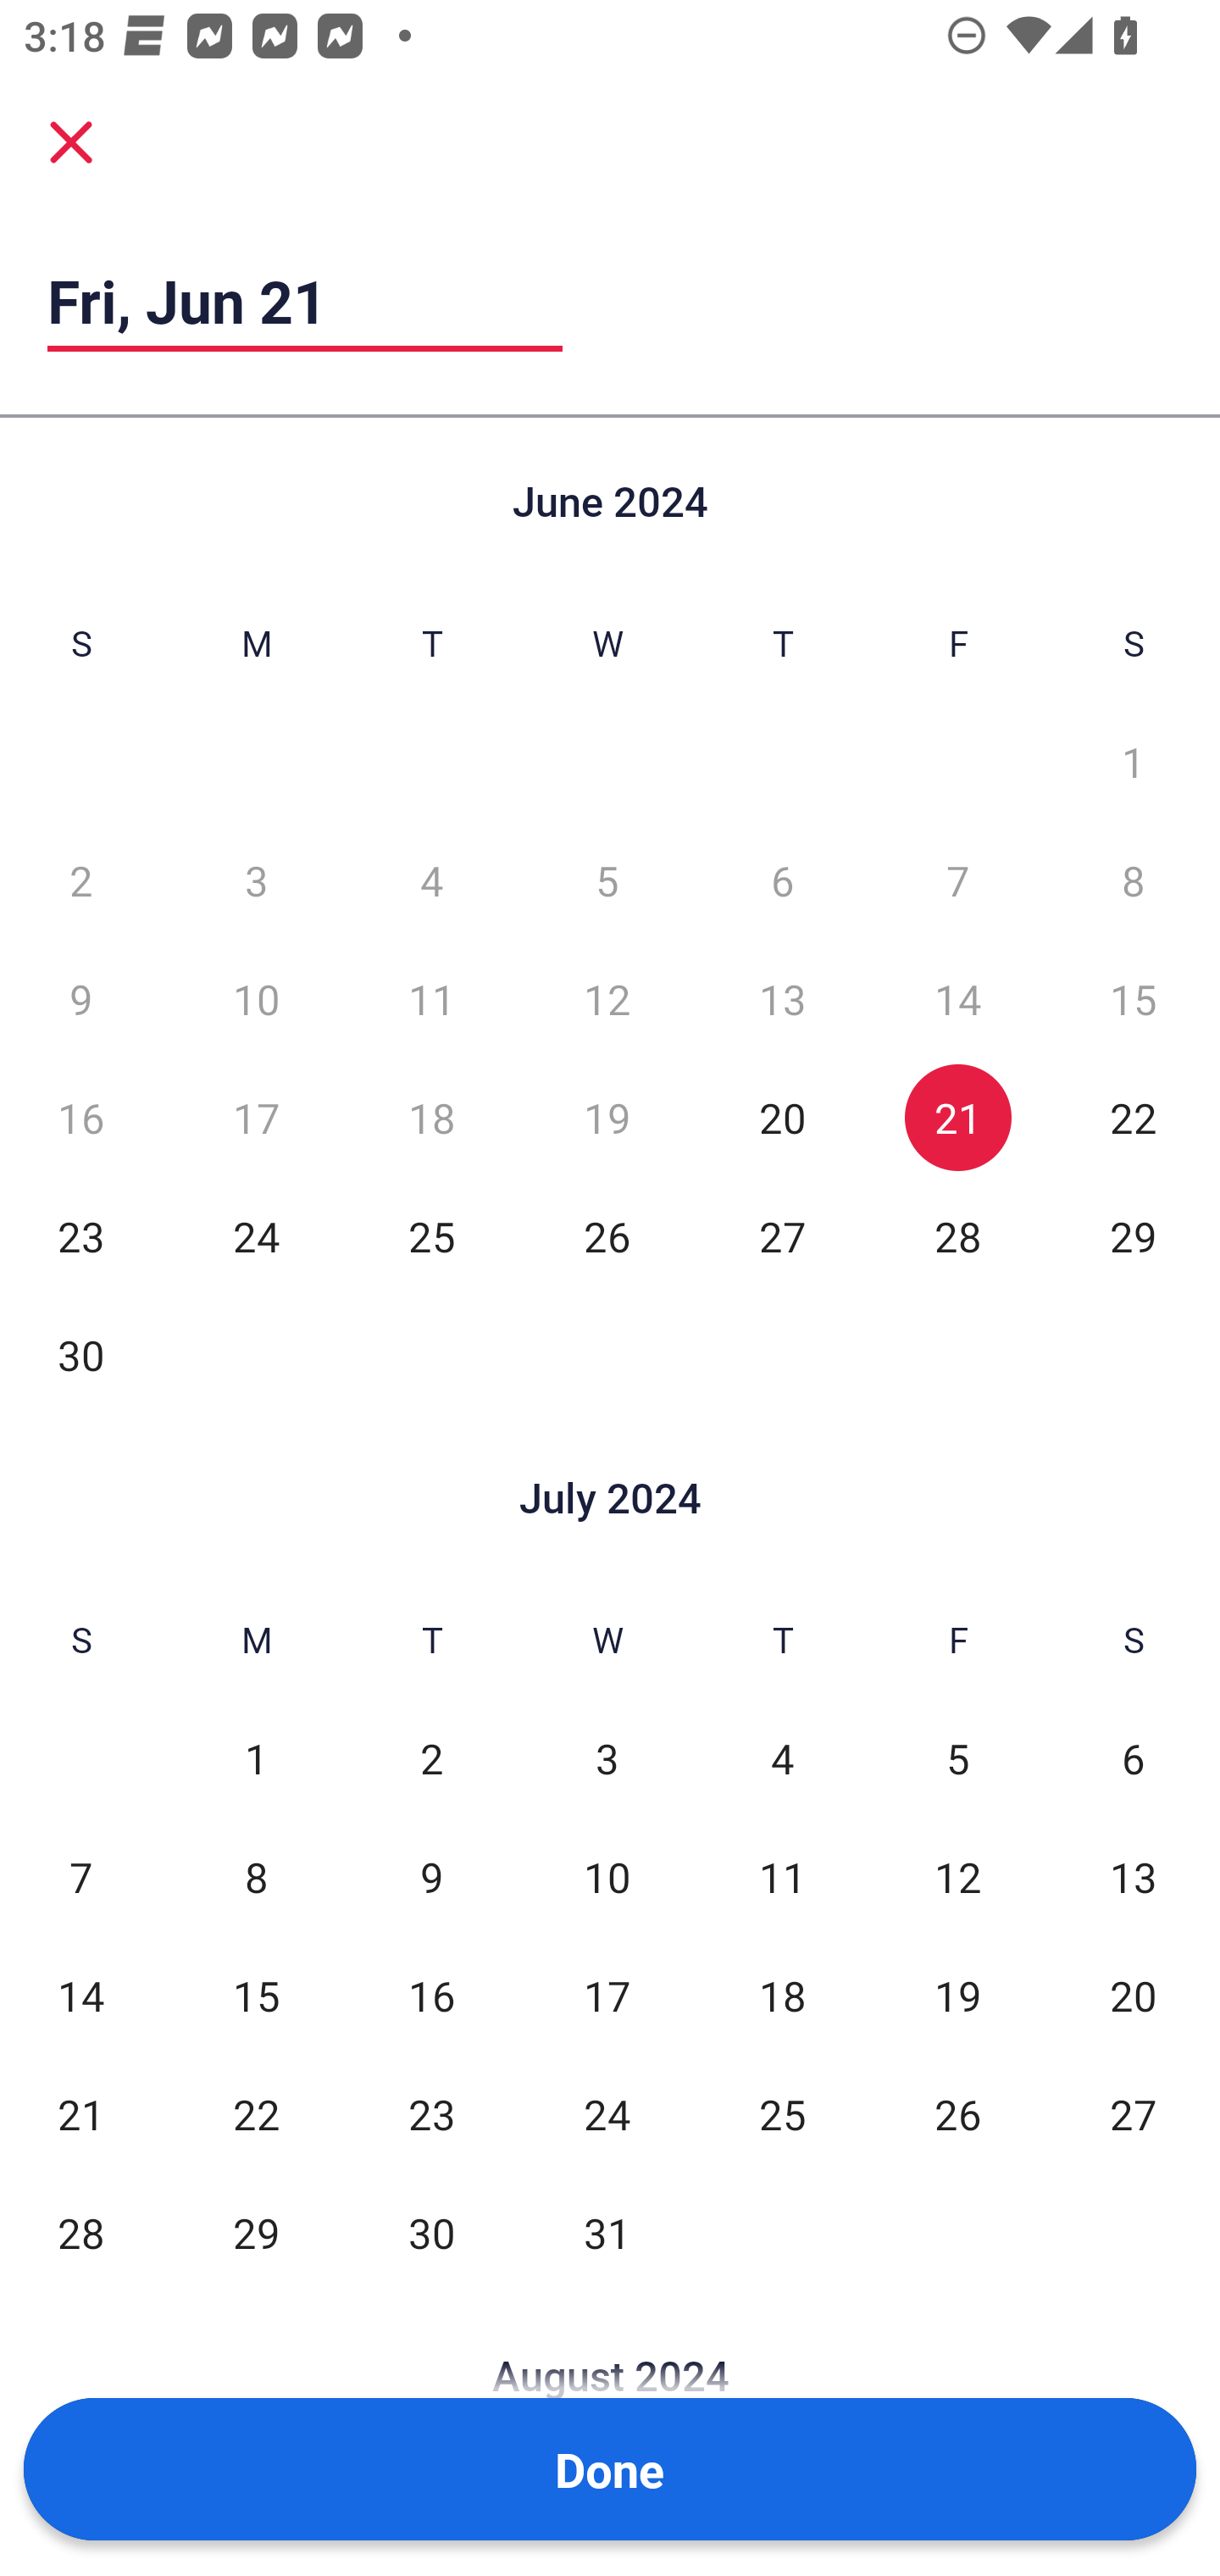  I want to click on 3 Wed, Jul 3, Not Selected, so click(607, 1759).